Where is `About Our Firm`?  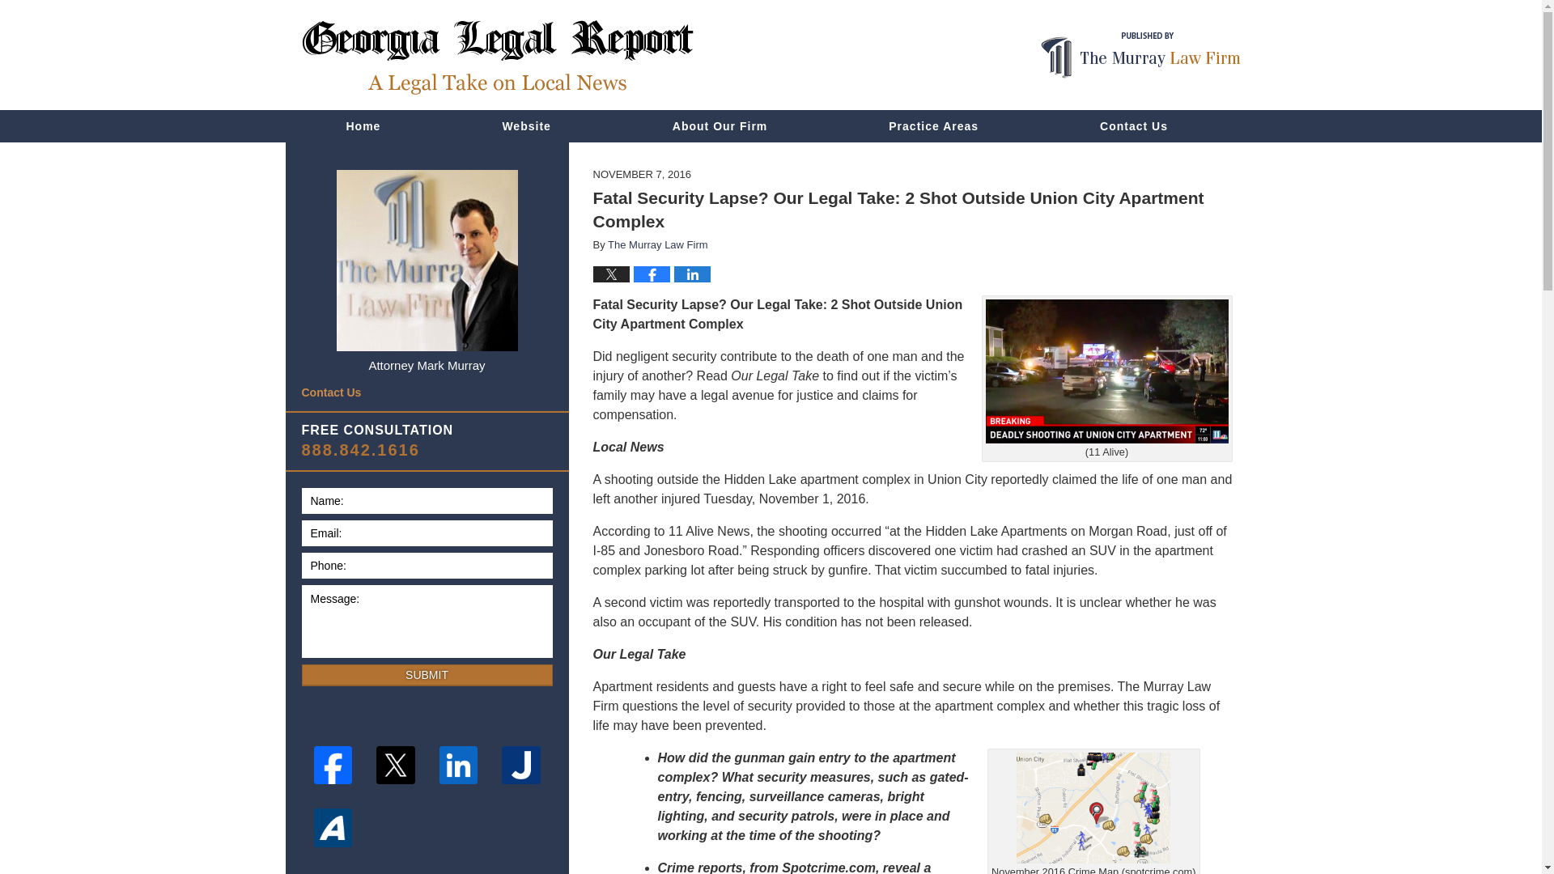
About Our Firm is located at coordinates (720, 126).